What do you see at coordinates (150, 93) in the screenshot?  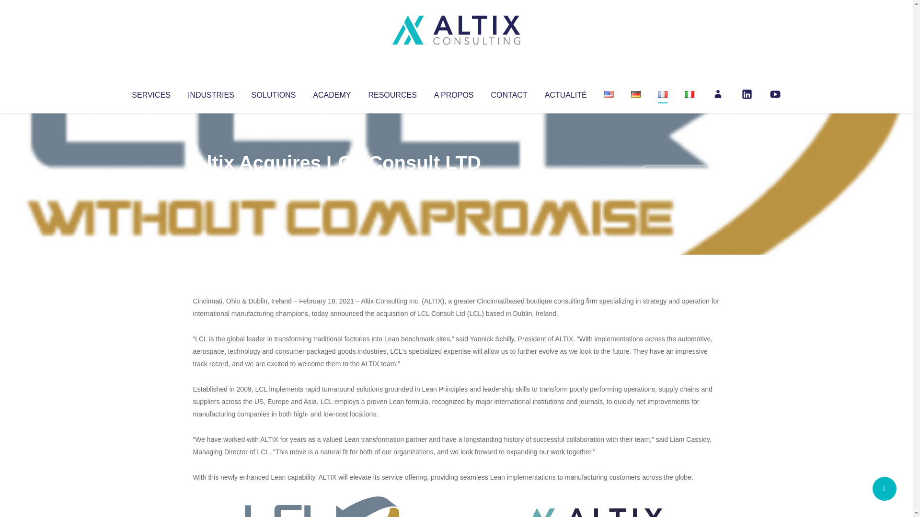 I see `SERVICES` at bounding box center [150, 93].